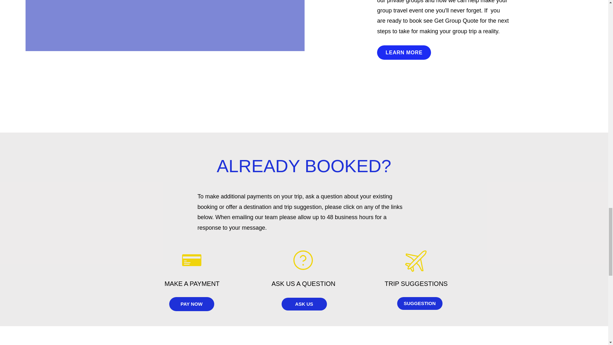 The width and height of the screenshot is (613, 345). I want to click on LEARN MORE, so click(404, 52).